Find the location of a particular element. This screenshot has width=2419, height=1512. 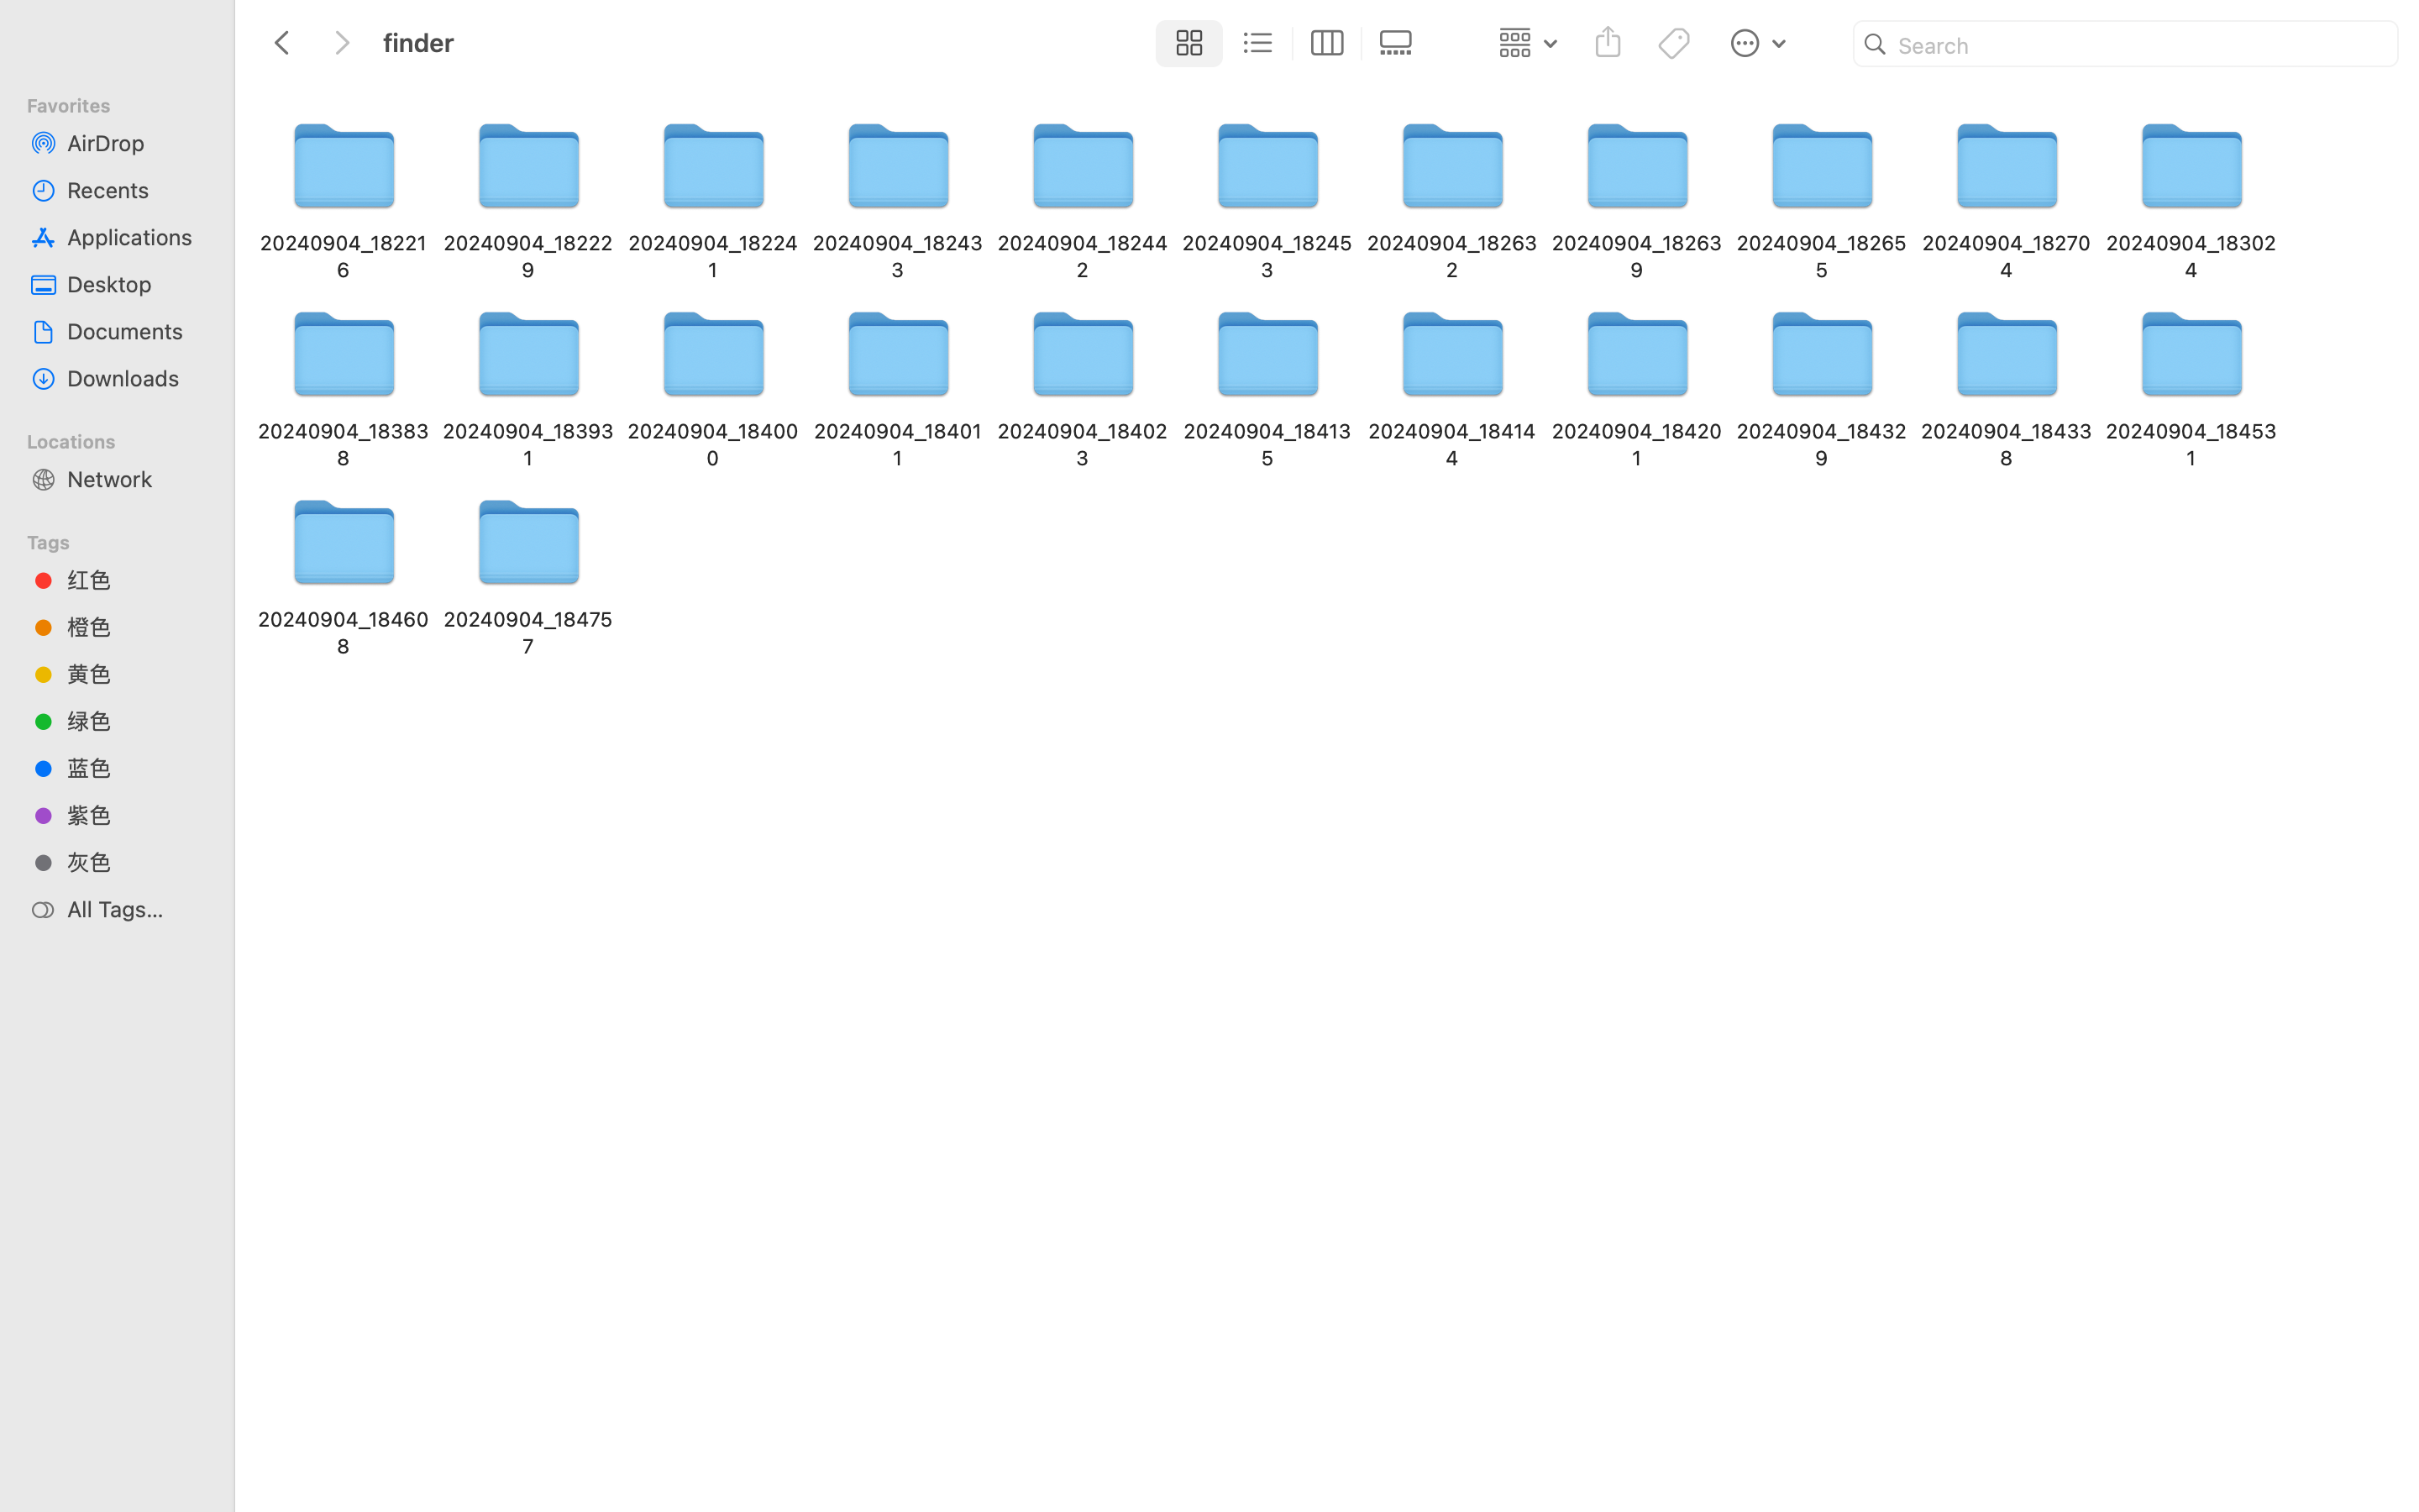

Desktop is located at coordinates (135, 284).